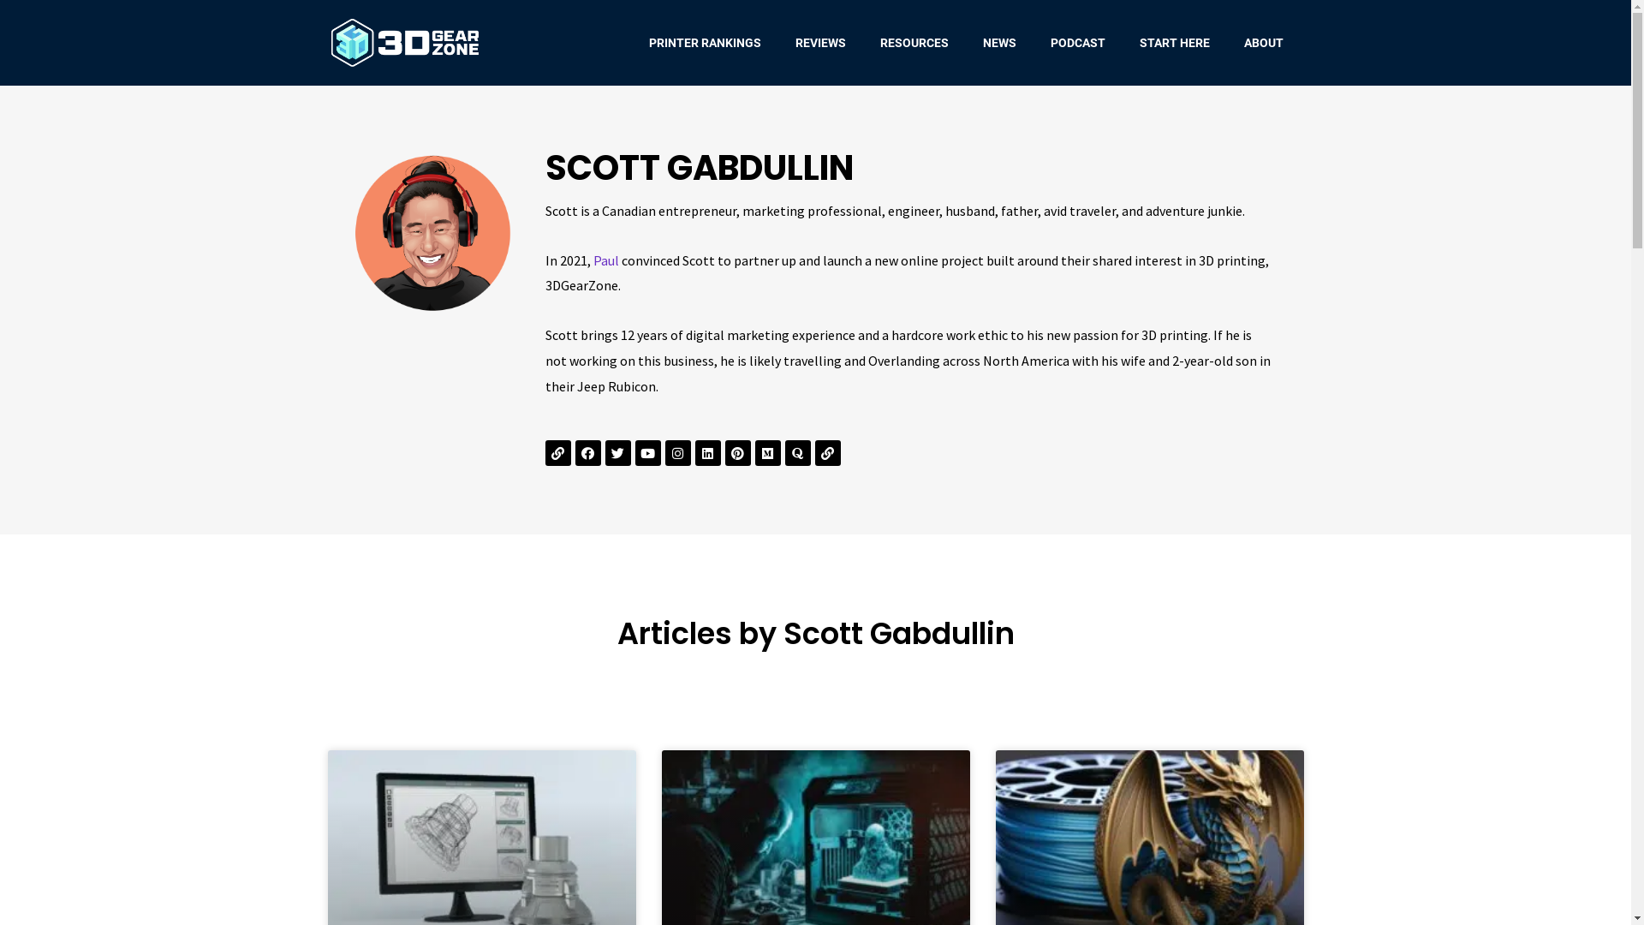 This screenshot has height=925, width=1644. Describe the element at coordinates (605, 260) in the screenshot. I see `Paul` at that location.